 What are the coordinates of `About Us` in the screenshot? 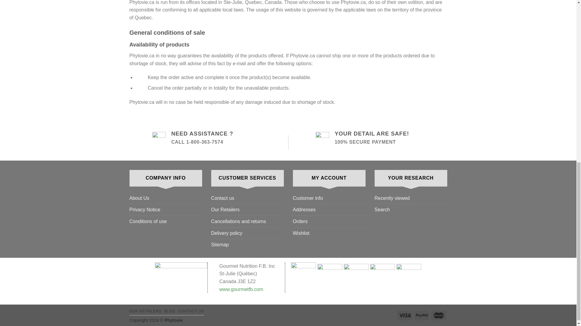 It's located at (139, 198).